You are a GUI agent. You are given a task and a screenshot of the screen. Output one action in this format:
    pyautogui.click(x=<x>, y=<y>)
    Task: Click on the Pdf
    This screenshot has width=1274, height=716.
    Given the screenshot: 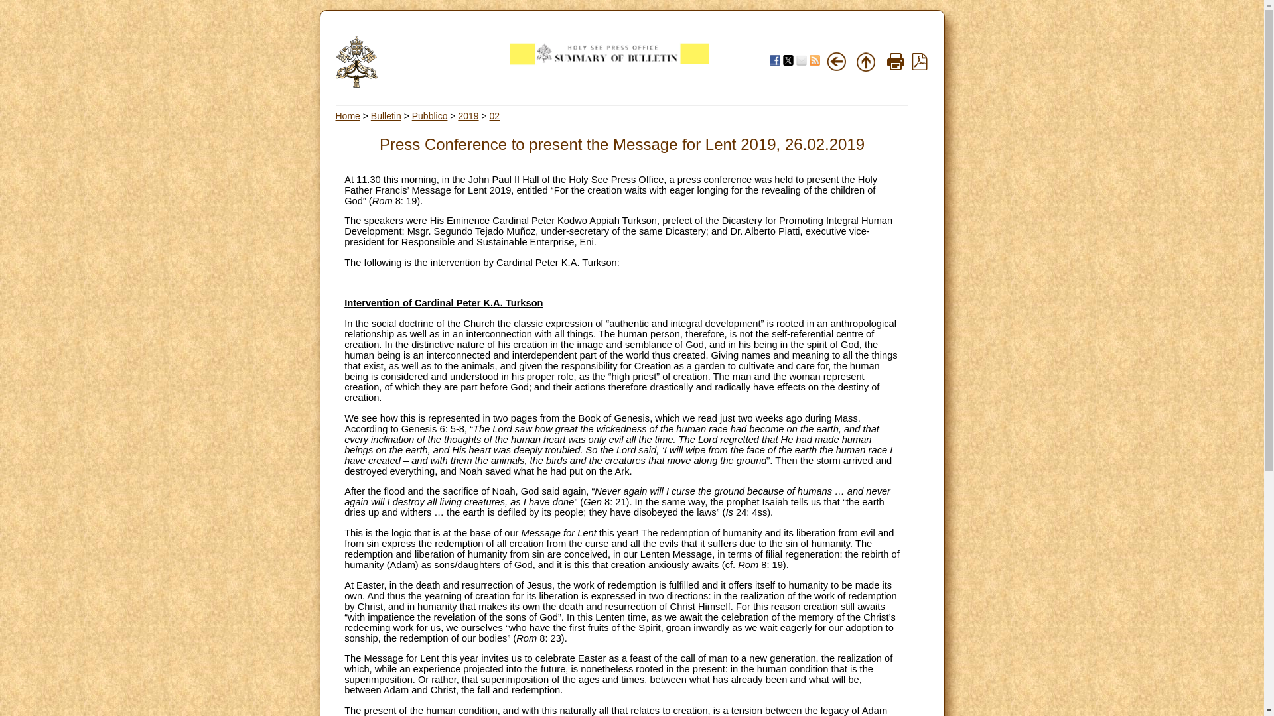 What is the action you would take?
    pyautogui.click(x=920, y=61)
    